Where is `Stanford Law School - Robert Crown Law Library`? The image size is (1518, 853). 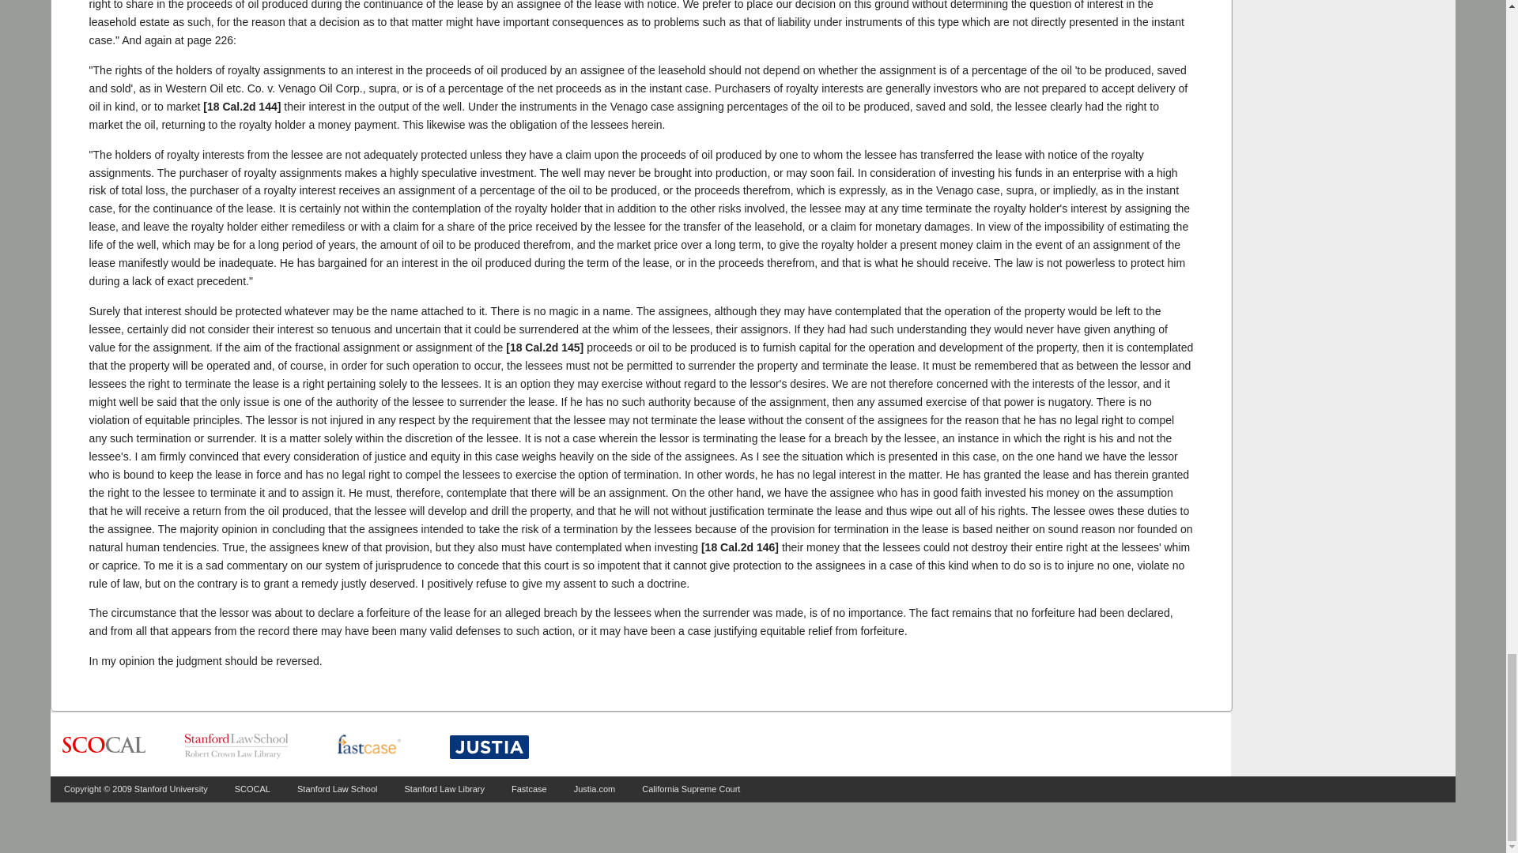 Stanford Law School - Robert Crown Law Library is located at coordinates (236, 746).